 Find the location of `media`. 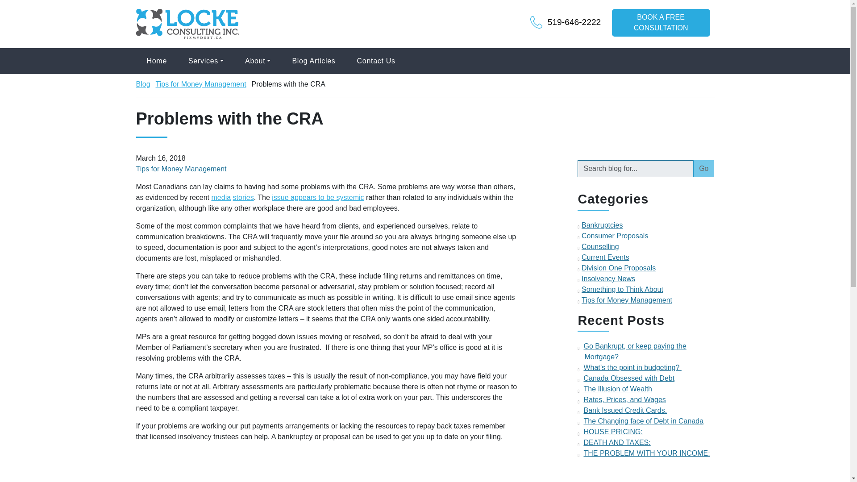

media is located at coordinates (221, 197).